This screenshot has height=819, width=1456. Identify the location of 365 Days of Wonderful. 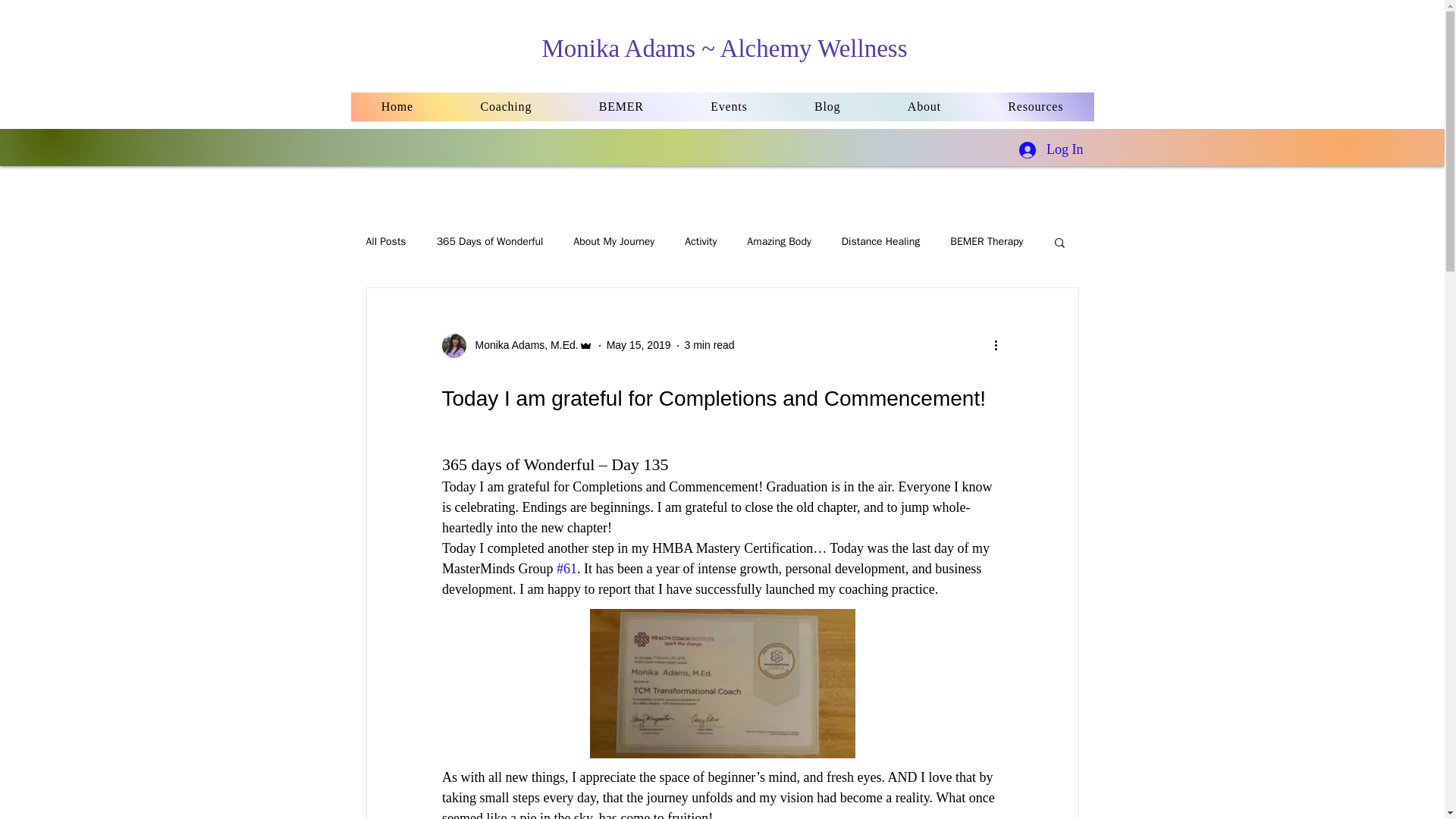
(490, 241).